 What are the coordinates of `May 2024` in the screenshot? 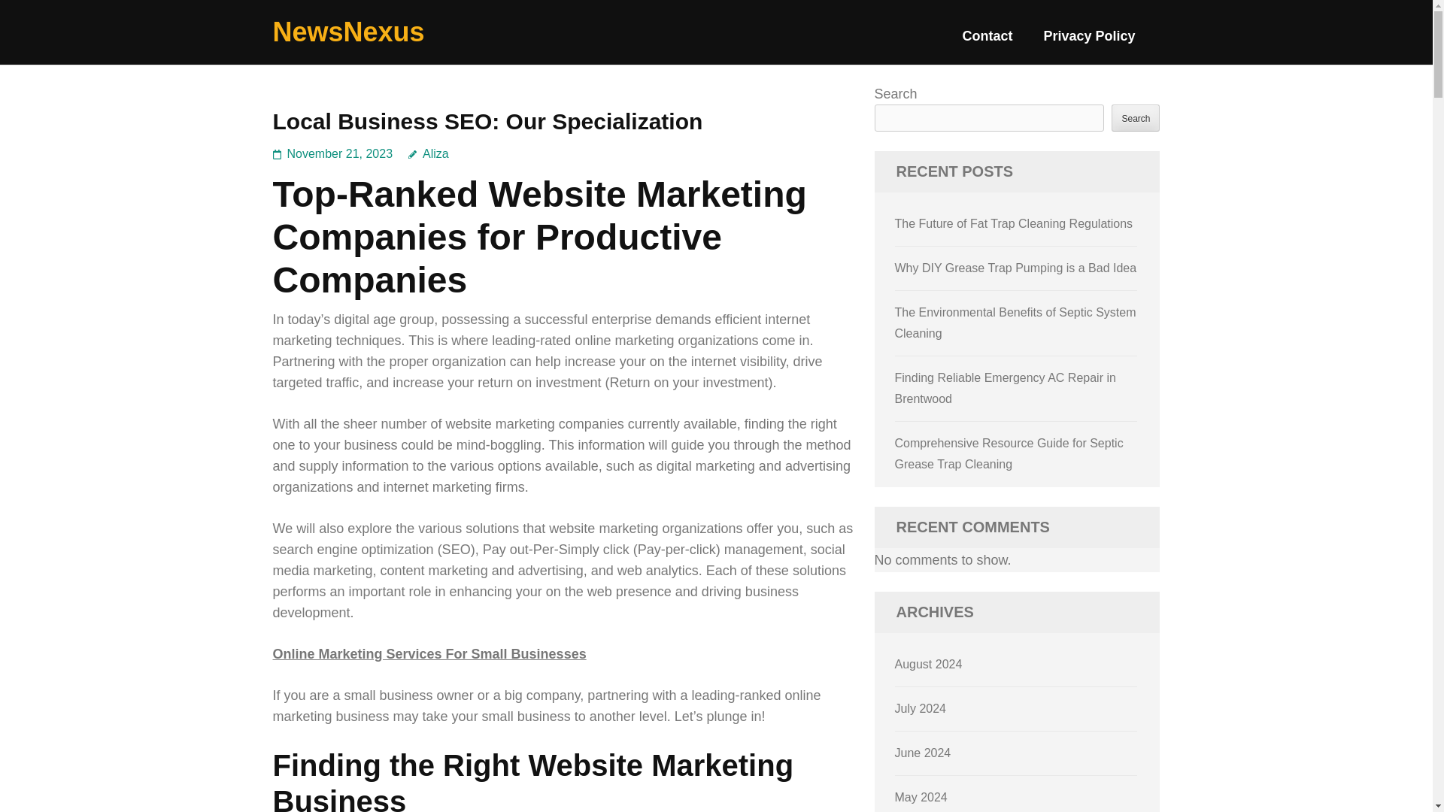 It's located at (921, 797).